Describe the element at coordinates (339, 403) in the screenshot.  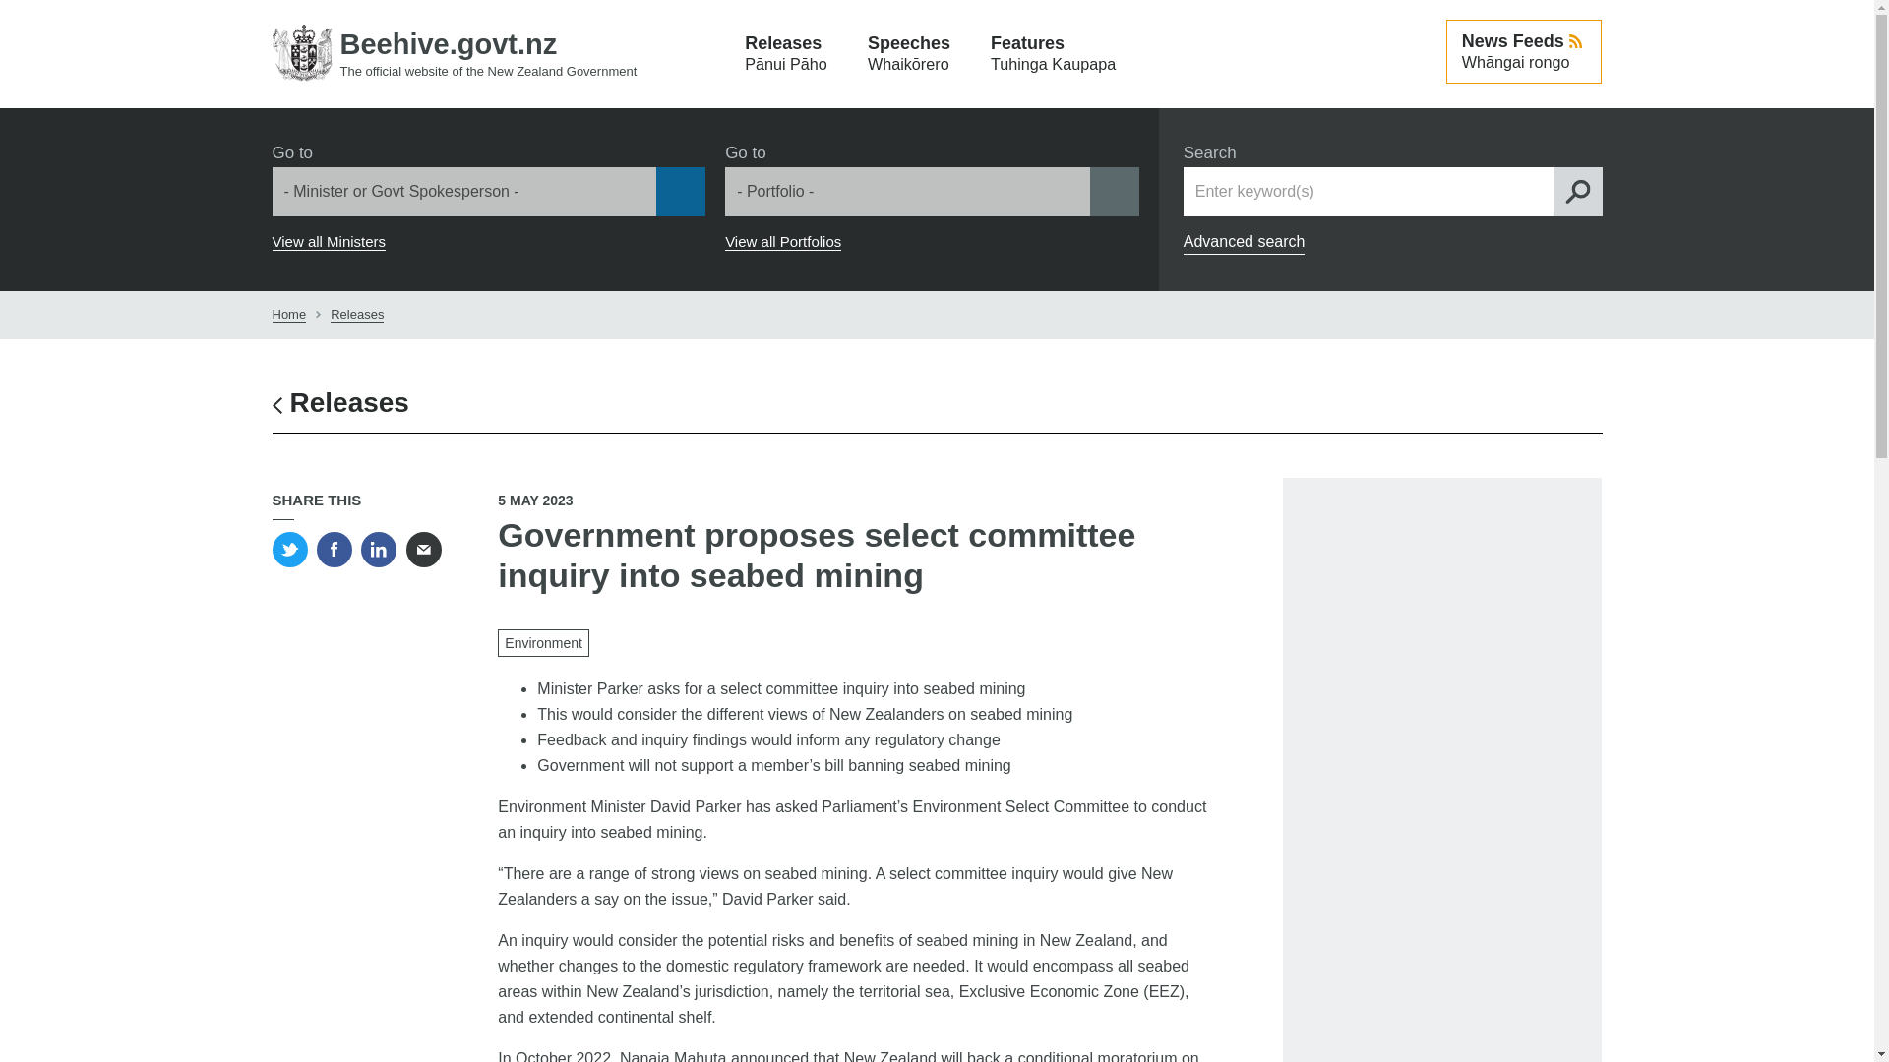
I see `Releases` at that location.